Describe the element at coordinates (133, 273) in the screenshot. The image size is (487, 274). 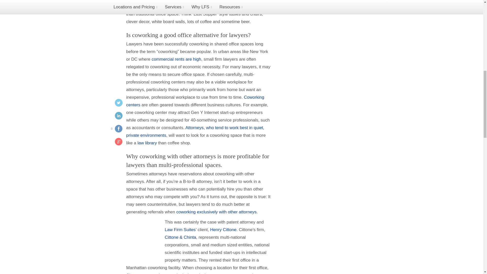
I see `Henry J. Cittone` at that location.